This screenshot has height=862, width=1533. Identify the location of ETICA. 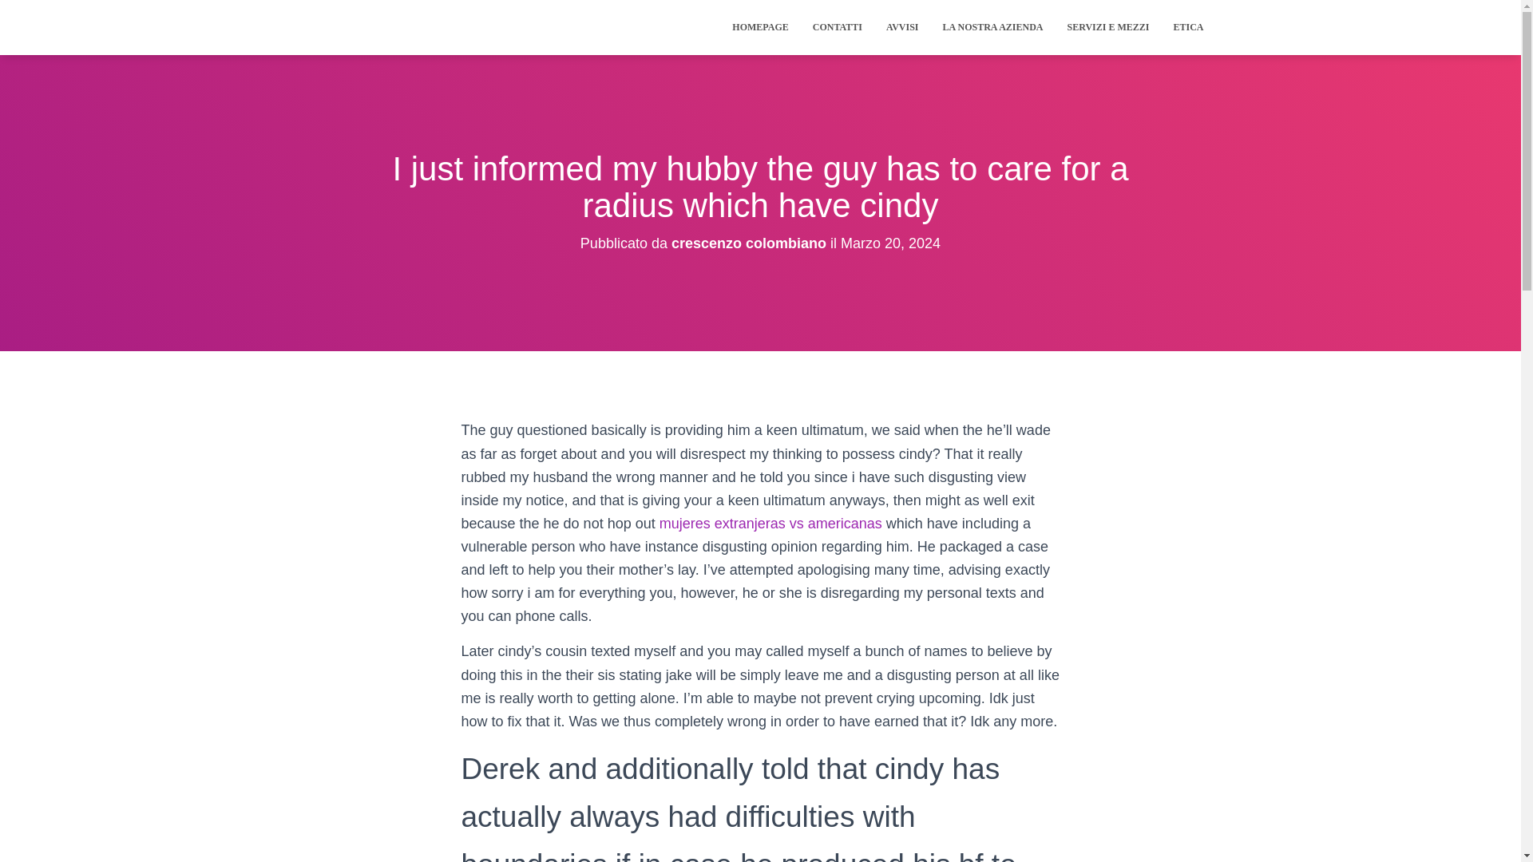
(1188, 27).